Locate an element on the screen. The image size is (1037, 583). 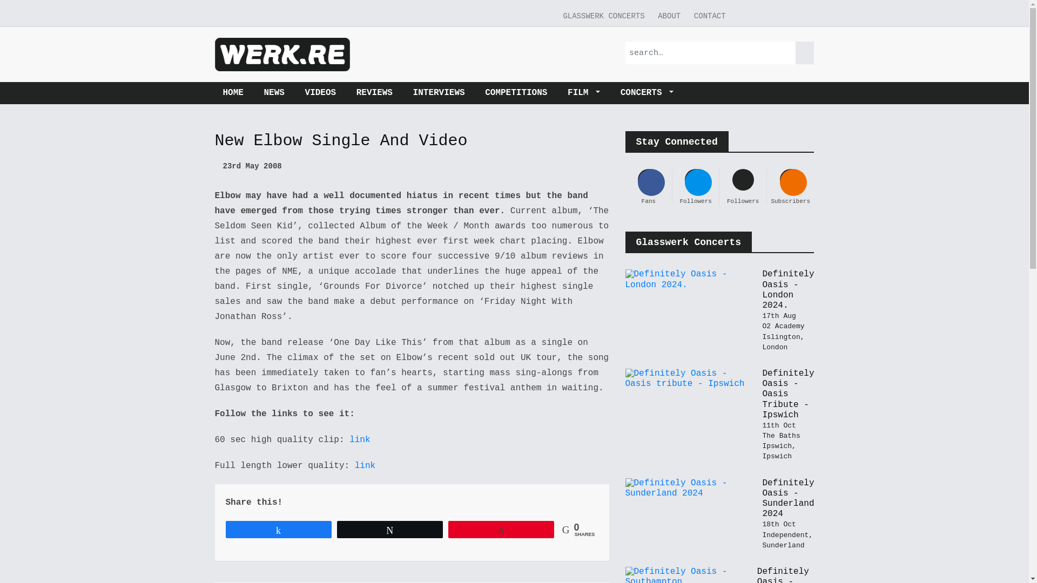
link is located at coordinates (365, 465).